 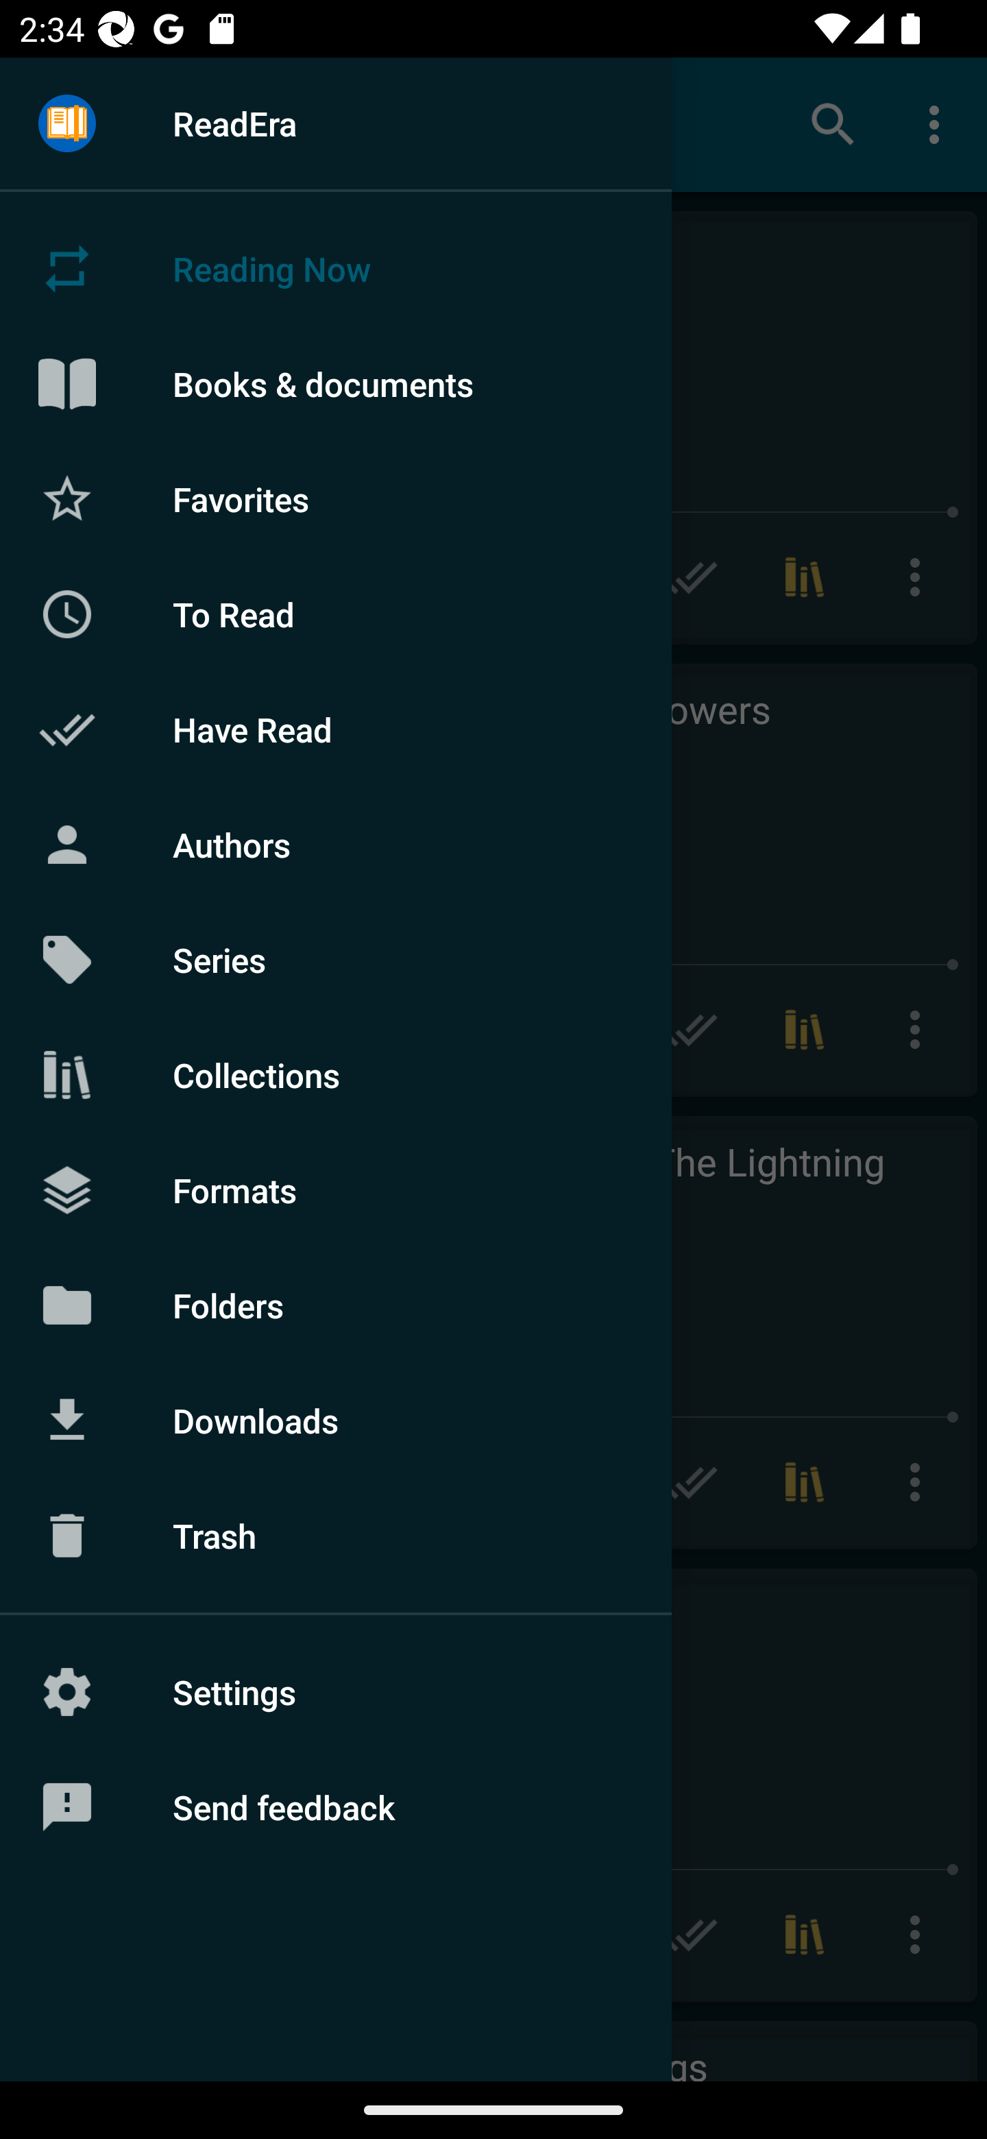 What do you see at coordinates (336, 729) in the screenshot?
I see `Have Read` at bounding box center [336, 729].